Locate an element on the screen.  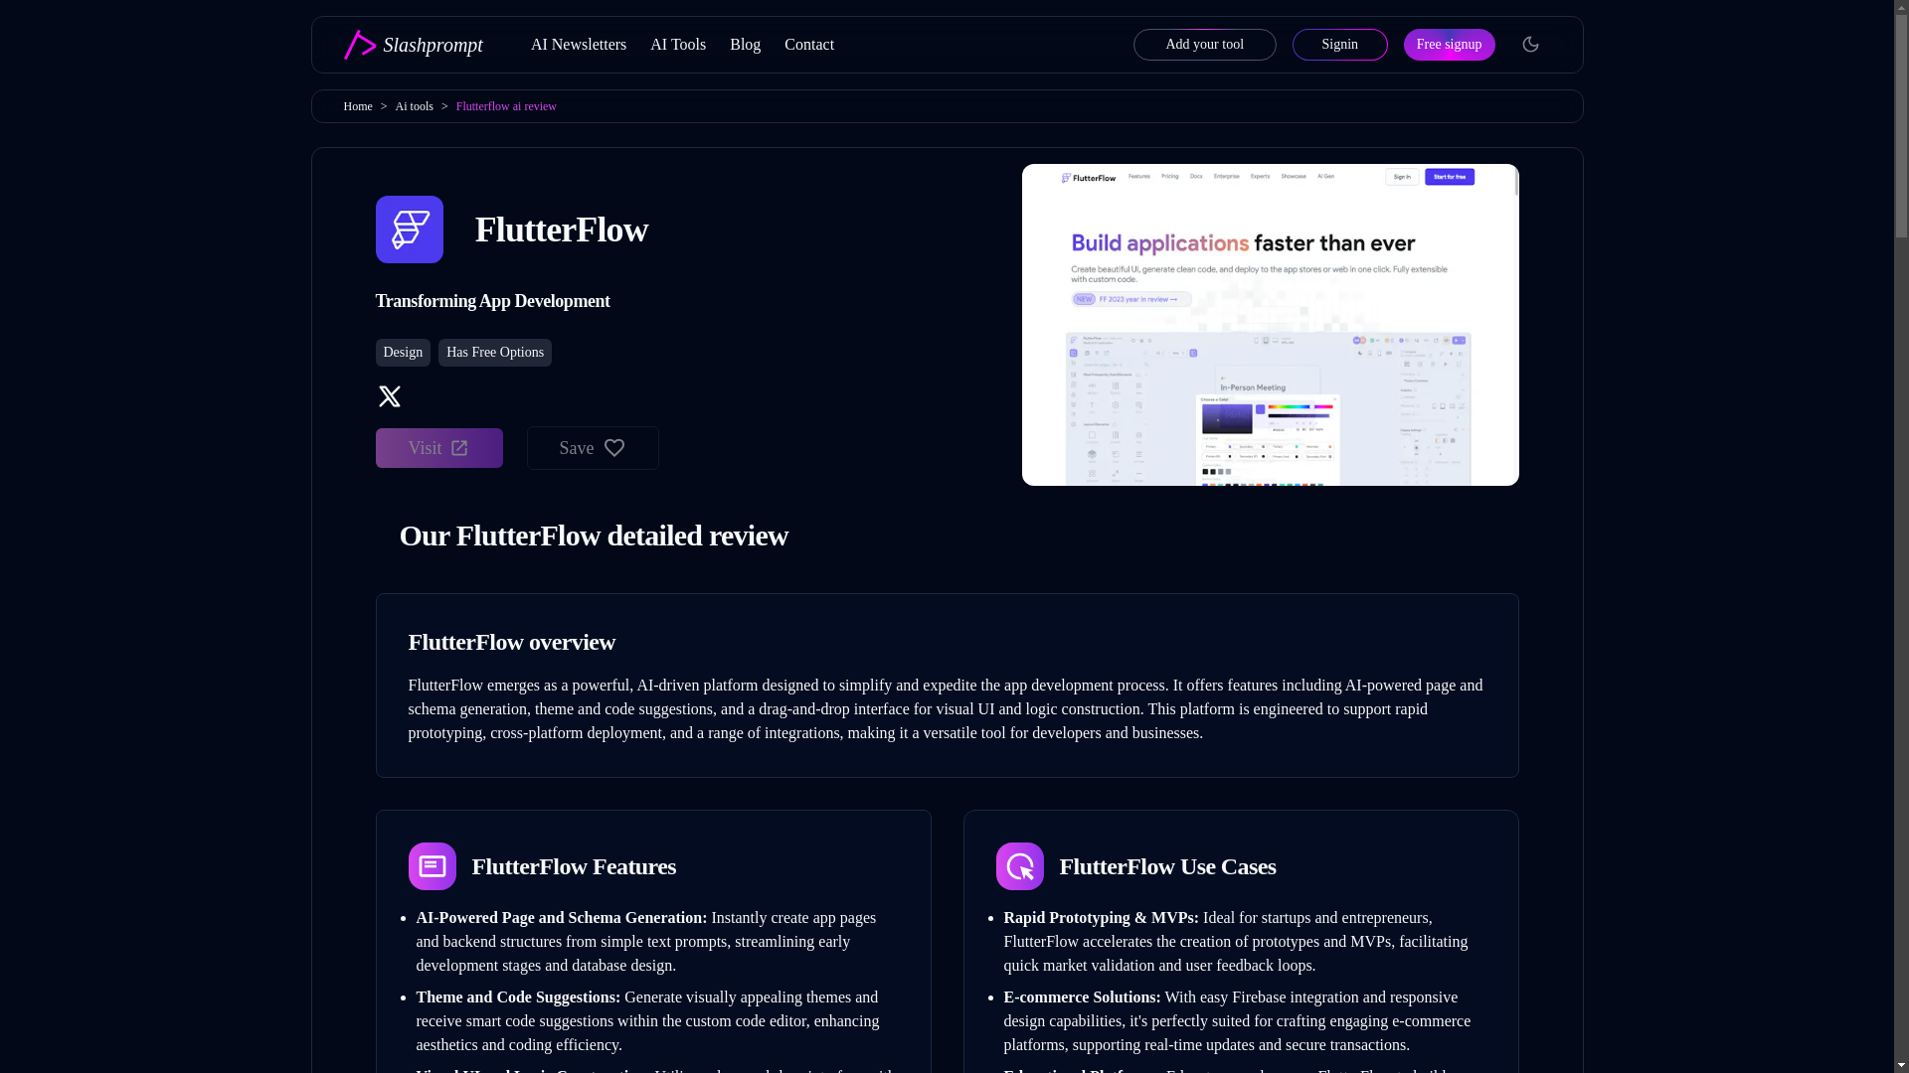
Design is located at coordinates (404, 353).